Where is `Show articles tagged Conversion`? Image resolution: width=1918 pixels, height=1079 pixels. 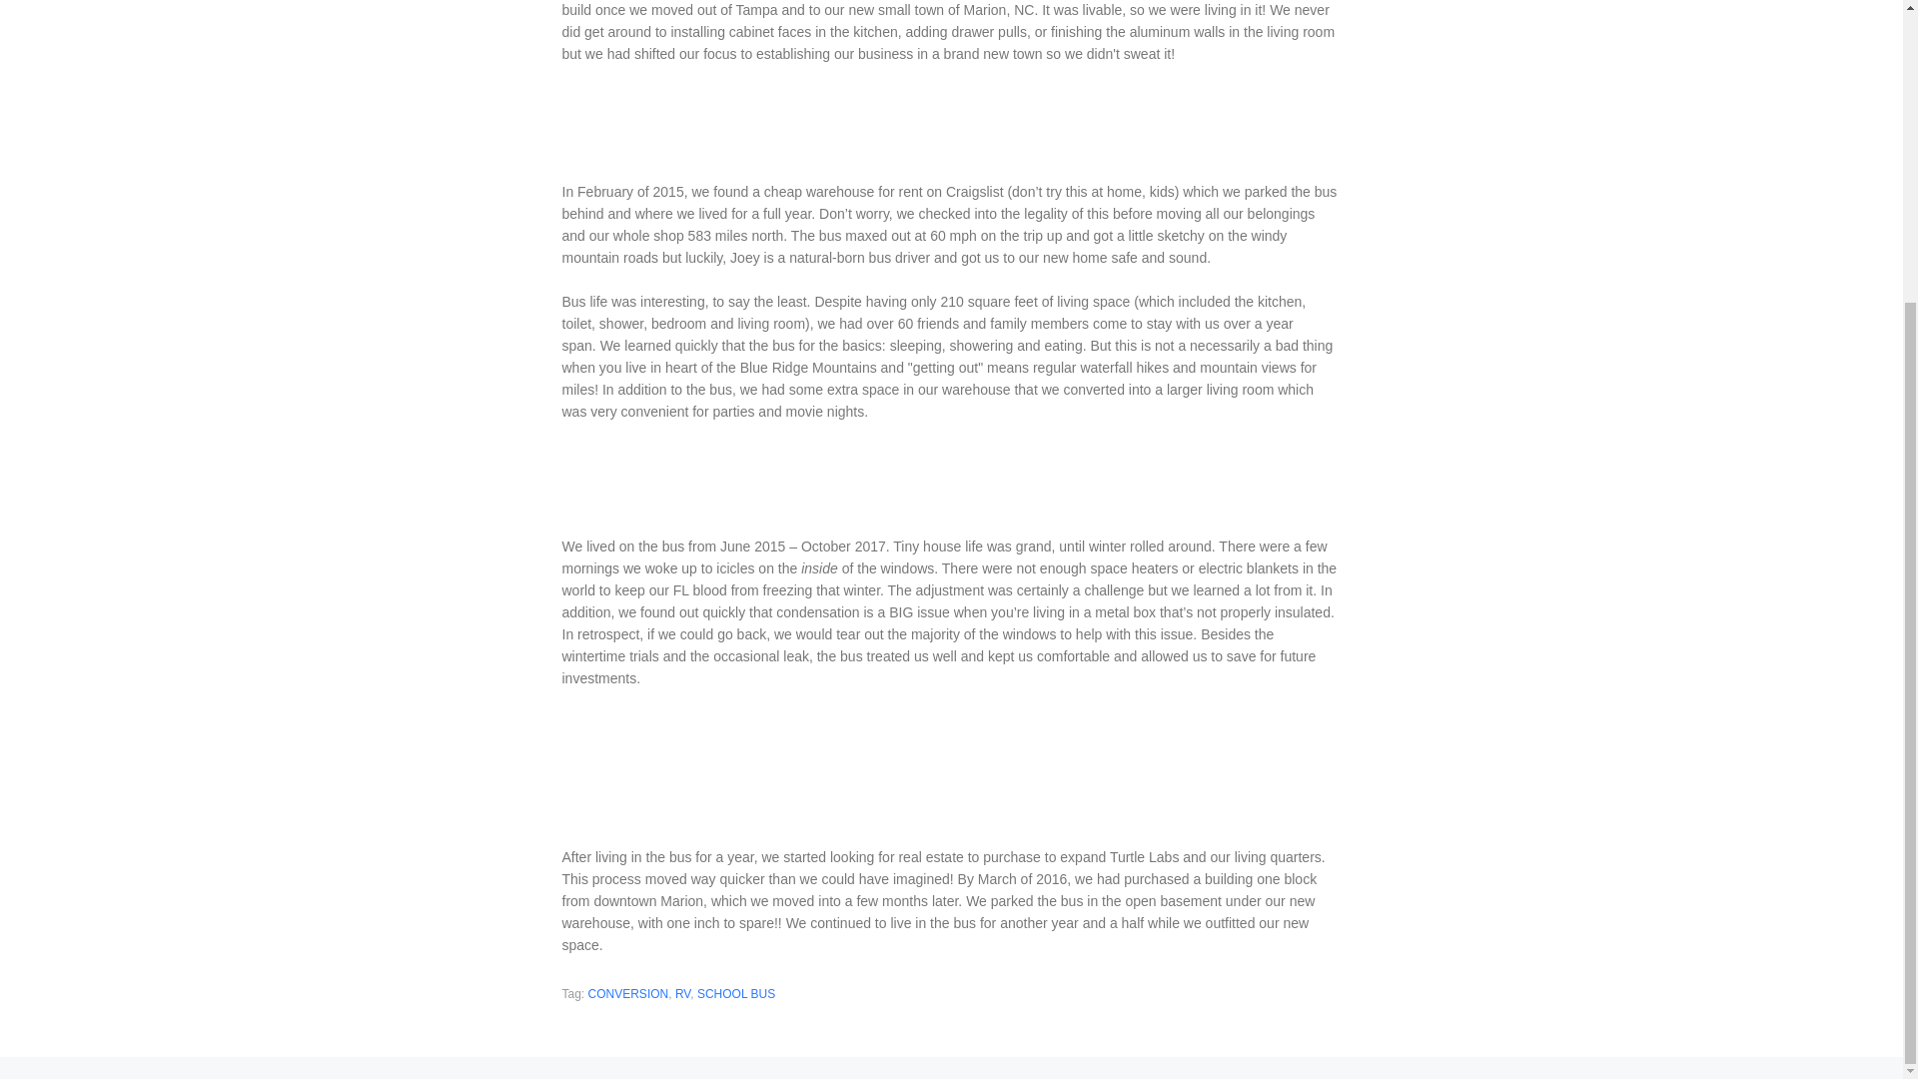 Show articles tagged Conversion is located at coordinates (629, 994).